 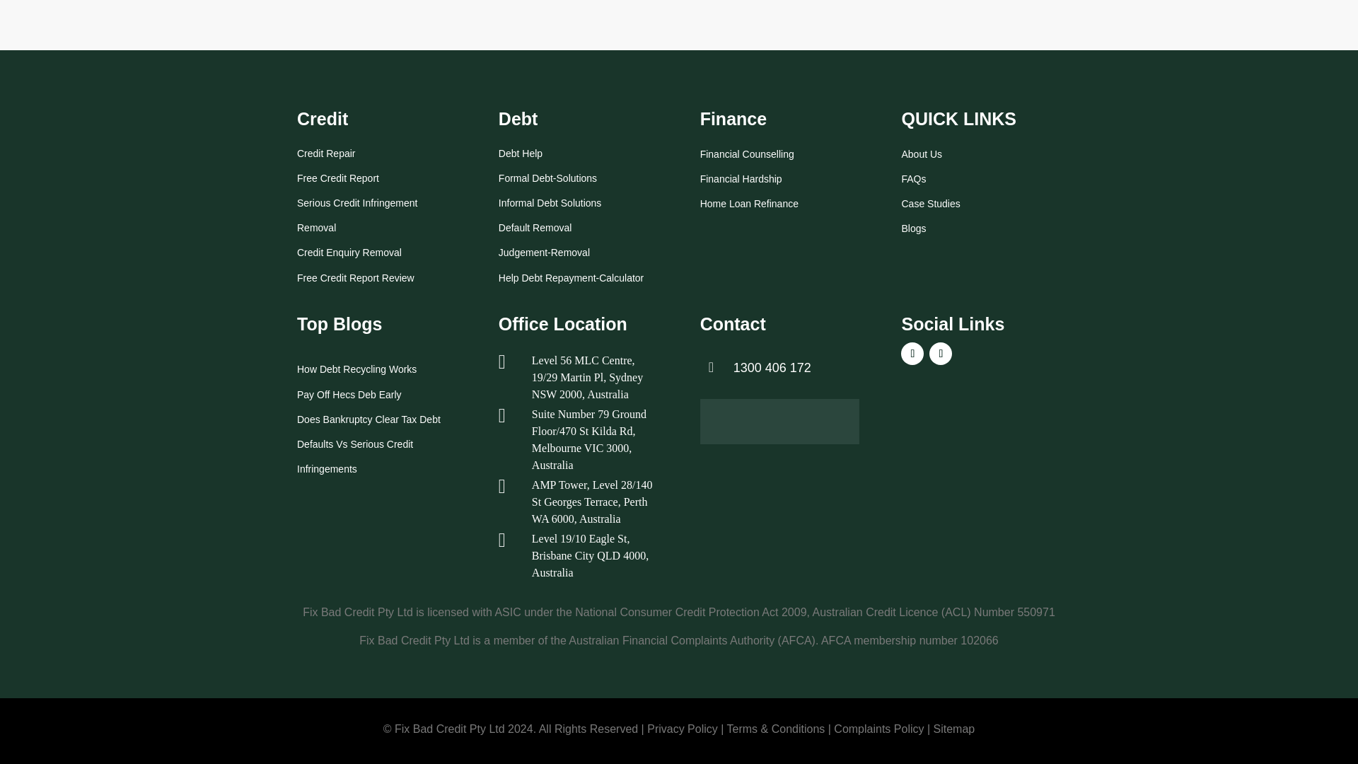 What do you see at coordinates (349, 252) in the screenshot?
I see `Credit Enquiry Removal` at bounding box center [349, 252].